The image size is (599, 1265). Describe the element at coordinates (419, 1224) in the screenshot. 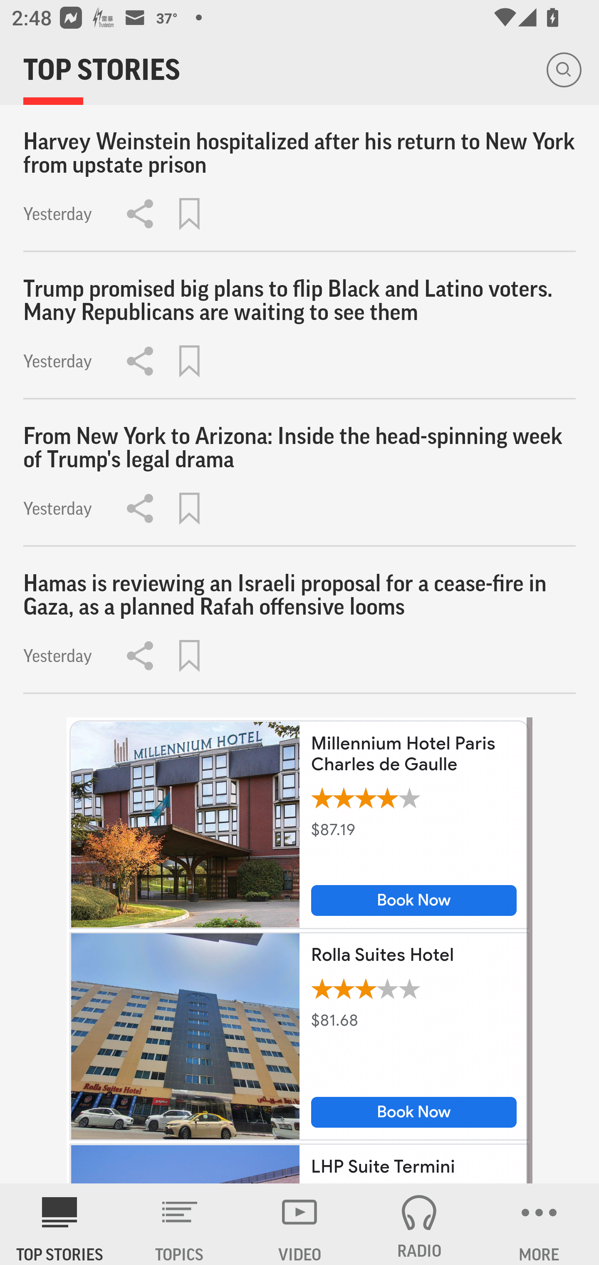

I see `RADIO` at that location.